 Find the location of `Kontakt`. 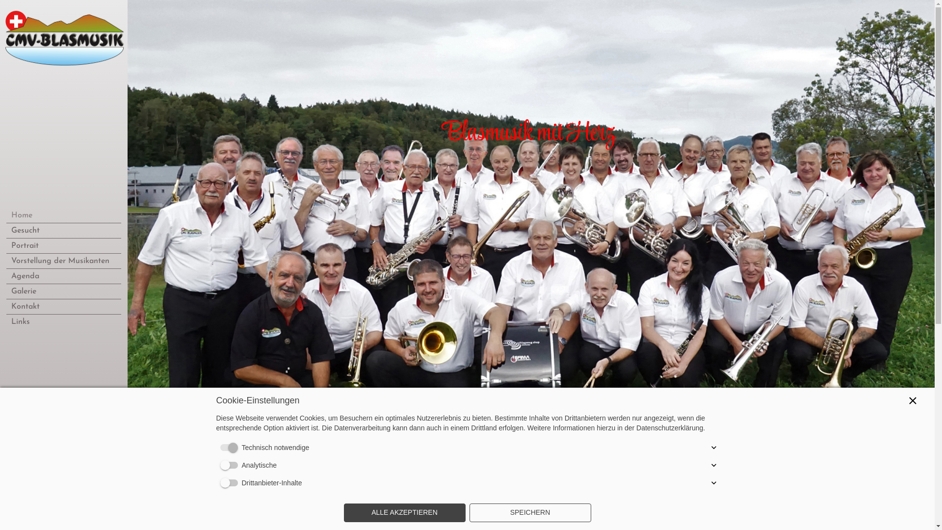

Kontakt is located at coordinates (64, 307).